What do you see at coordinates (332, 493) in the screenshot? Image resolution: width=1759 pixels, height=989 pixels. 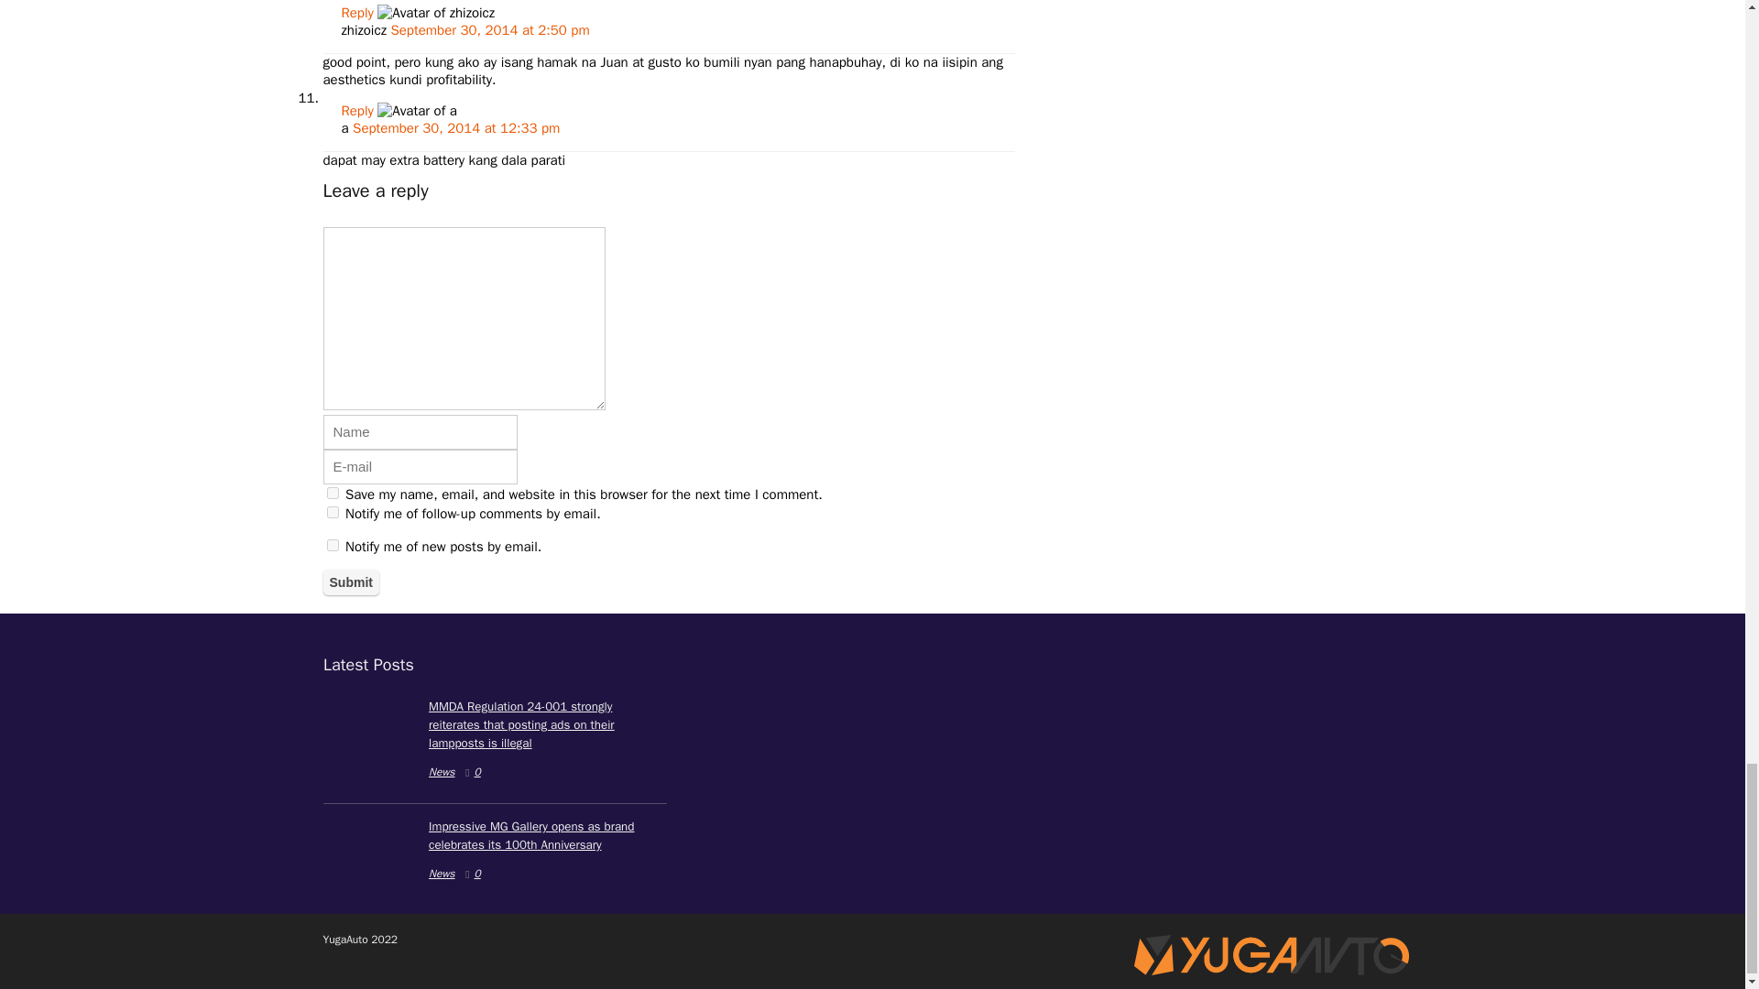 I see `yes` at bounding box center [332, 493].